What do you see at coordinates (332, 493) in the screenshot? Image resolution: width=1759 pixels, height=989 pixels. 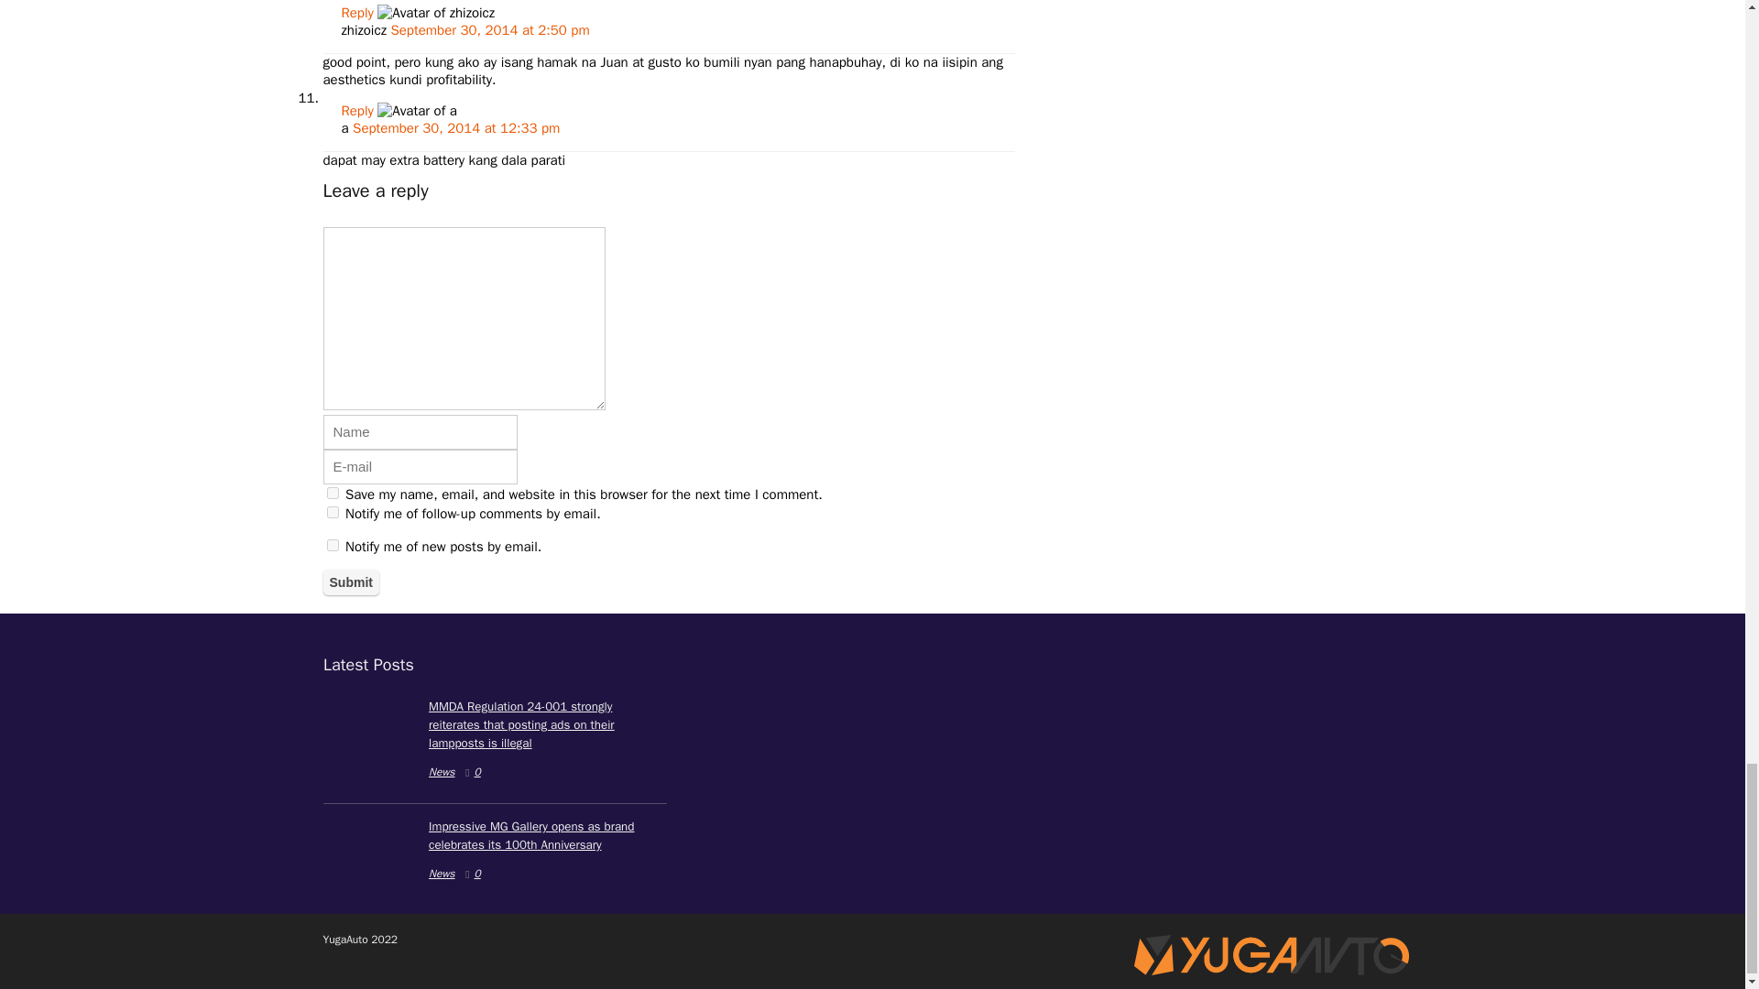 I see `yes` at bounding box center [332, 493].